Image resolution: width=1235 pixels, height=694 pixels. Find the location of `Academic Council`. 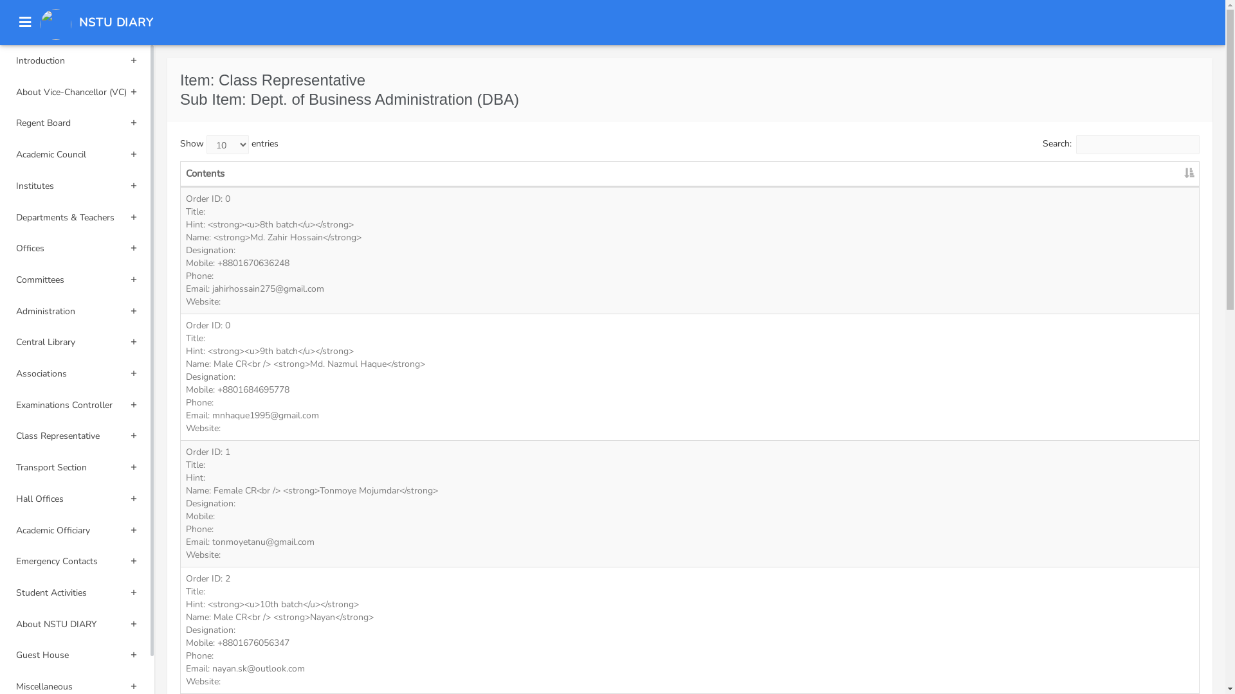

Academic Council is located at coordinates (77, 154).